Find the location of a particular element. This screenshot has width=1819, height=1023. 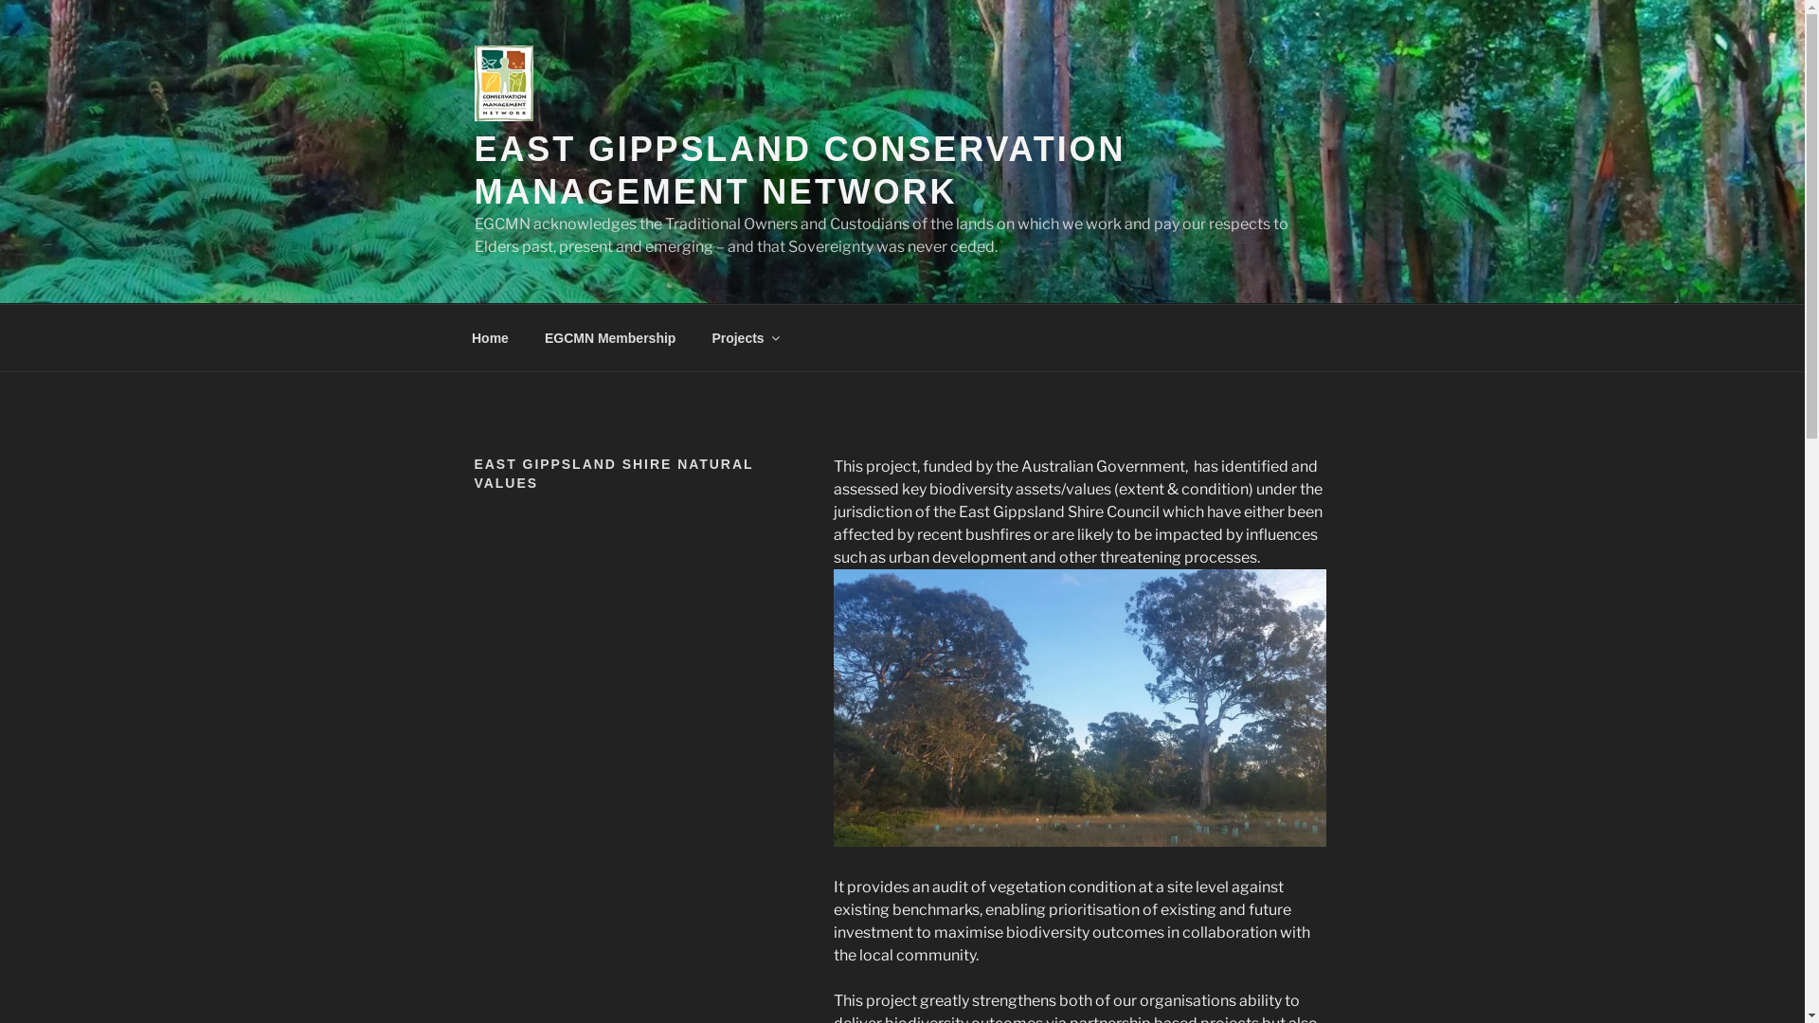

EGCMN Membership is located at coordinates (610, 337).